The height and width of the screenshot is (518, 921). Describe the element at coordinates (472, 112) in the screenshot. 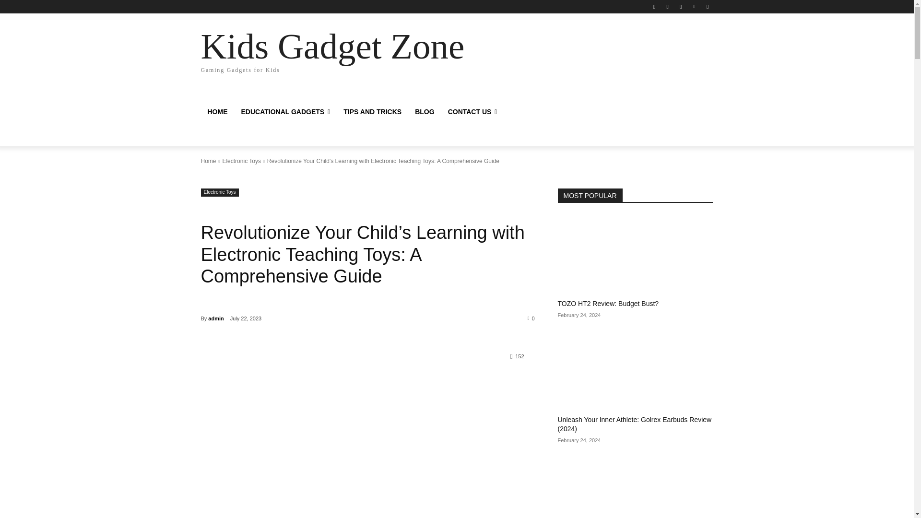

I see `admin` at that location.